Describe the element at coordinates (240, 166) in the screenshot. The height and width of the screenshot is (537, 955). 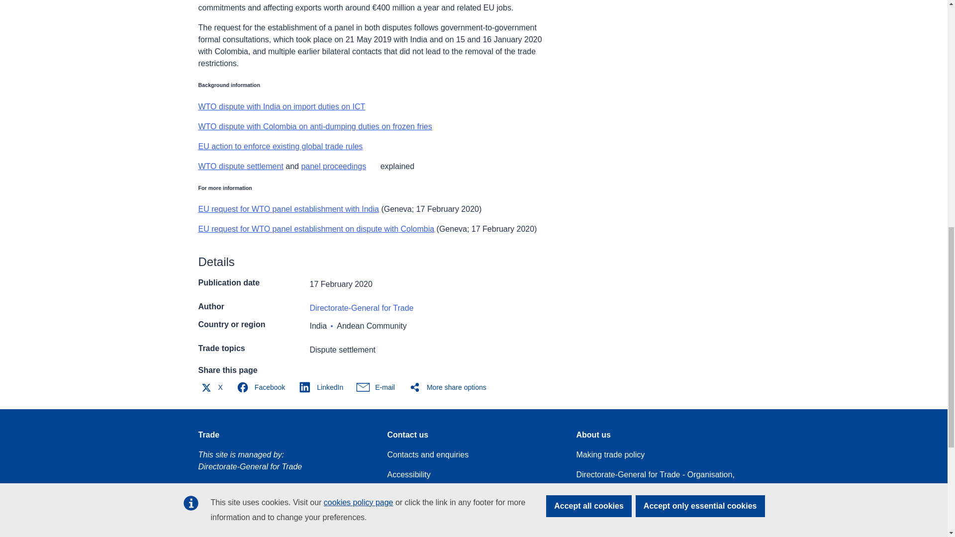
I see `WTO dispute settlement` at that location.